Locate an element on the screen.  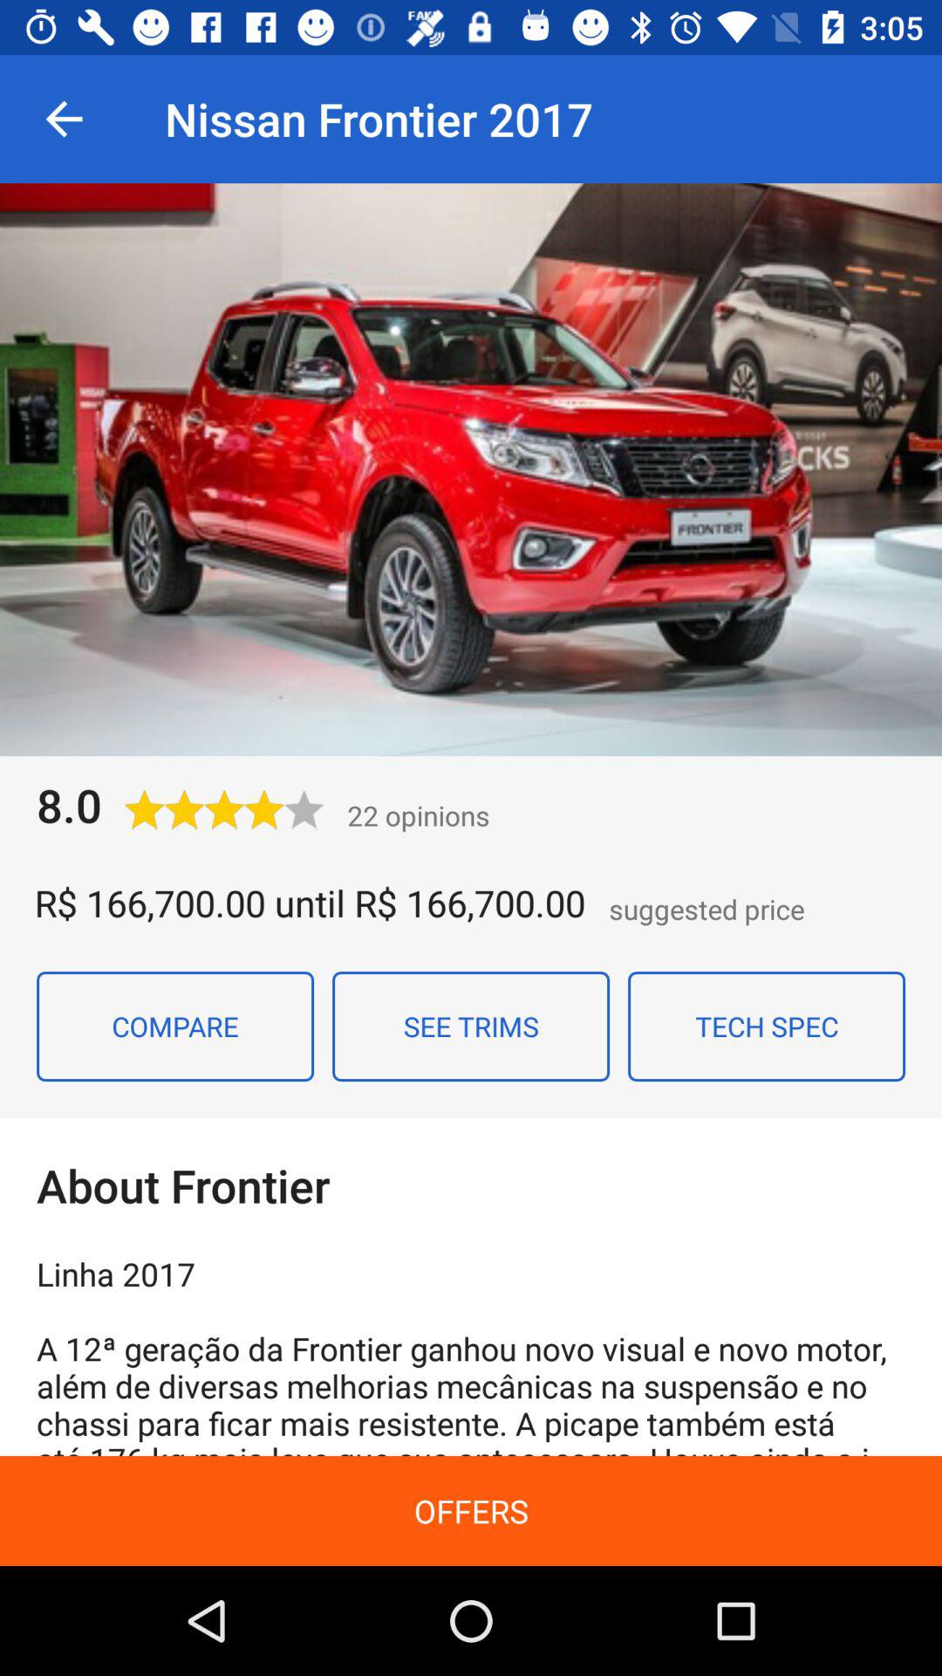
choose the icon below the linha 2017 a icon is located at coordinates (471, 1510).